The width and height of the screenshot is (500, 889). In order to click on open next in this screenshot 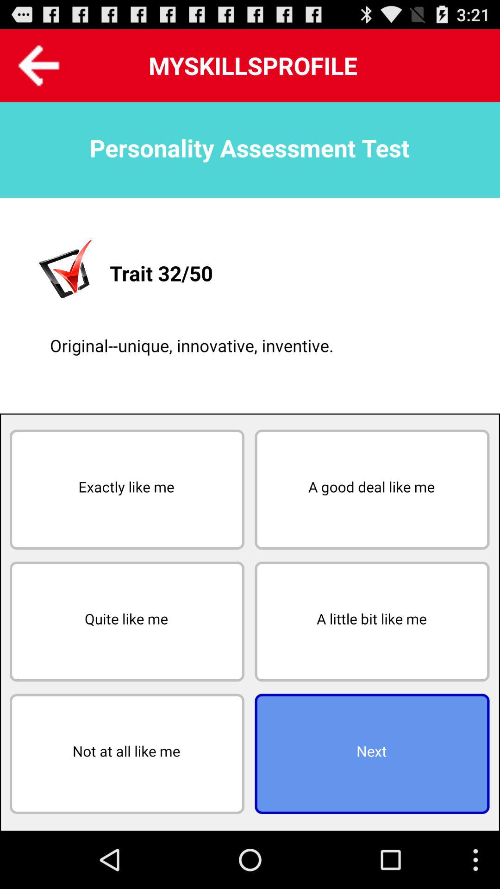, I will do `click(372, 754)`.